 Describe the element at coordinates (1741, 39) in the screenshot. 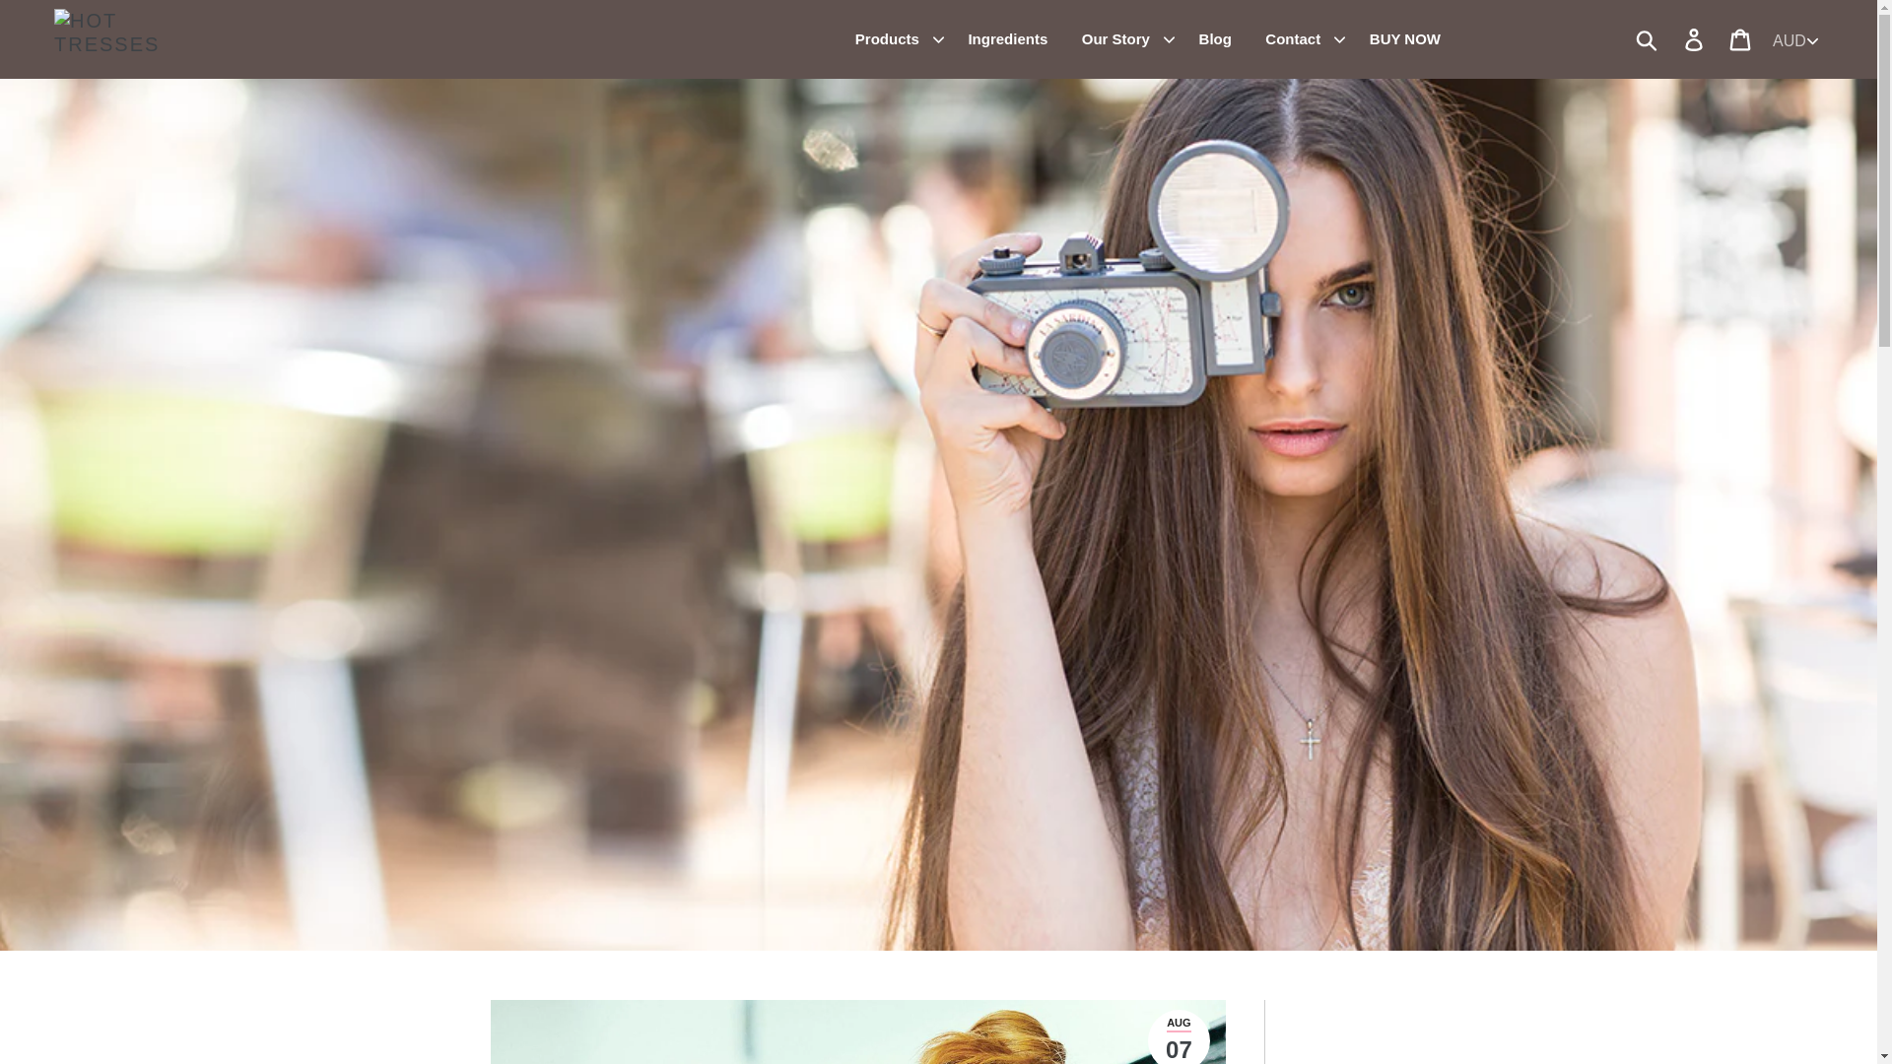

I see `Cart` at that location.